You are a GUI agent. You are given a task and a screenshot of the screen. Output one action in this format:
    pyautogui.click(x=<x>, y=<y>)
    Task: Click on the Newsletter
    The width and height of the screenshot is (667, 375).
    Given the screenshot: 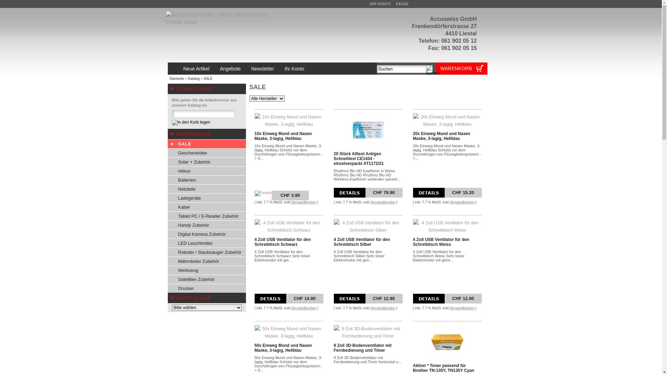 What is the action you would take?
    pyautogui.click(x=263, y=69)
    